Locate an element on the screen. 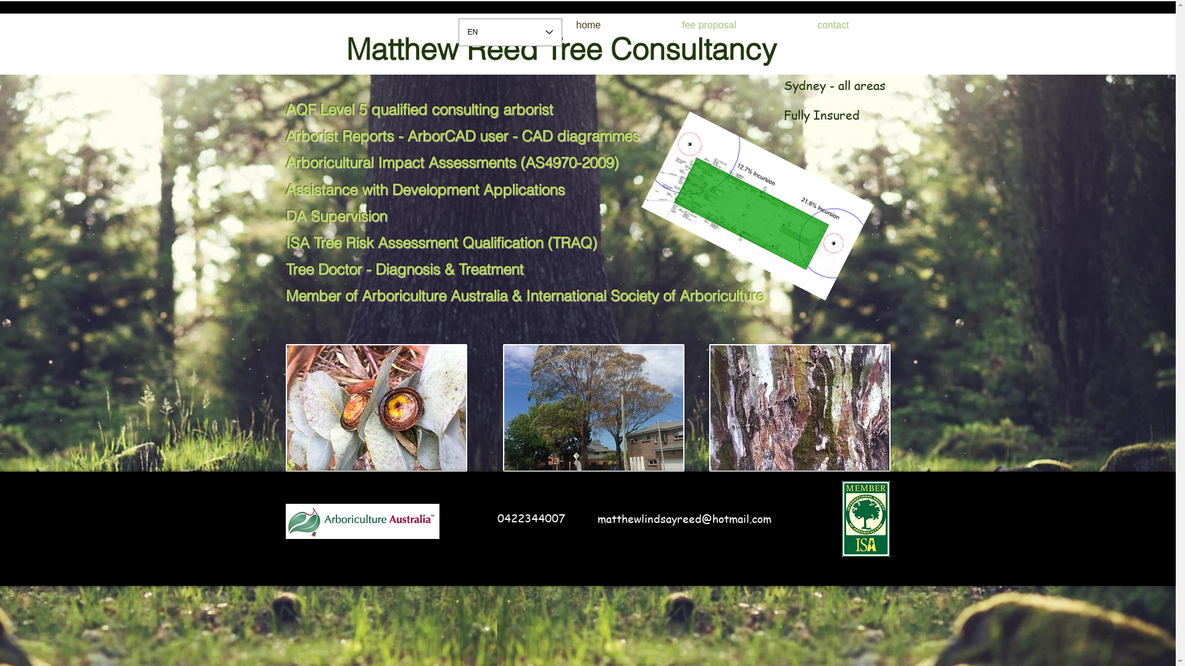 This screenshot has height=666, width=1185. thumb_IMG_6170_1024.jpg is located at coordinates (376, 408).